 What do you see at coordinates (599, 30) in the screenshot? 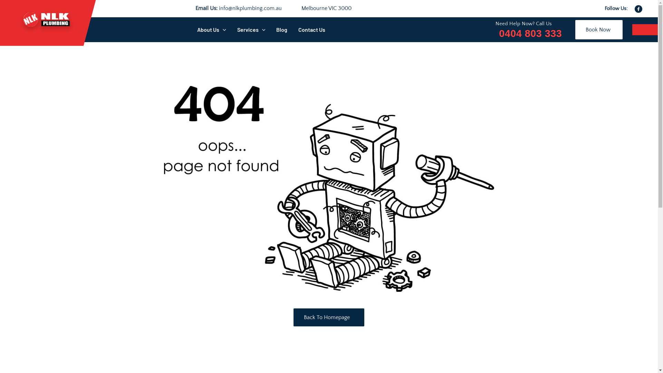
I see `Book Now` at bounding box center [599, 30].